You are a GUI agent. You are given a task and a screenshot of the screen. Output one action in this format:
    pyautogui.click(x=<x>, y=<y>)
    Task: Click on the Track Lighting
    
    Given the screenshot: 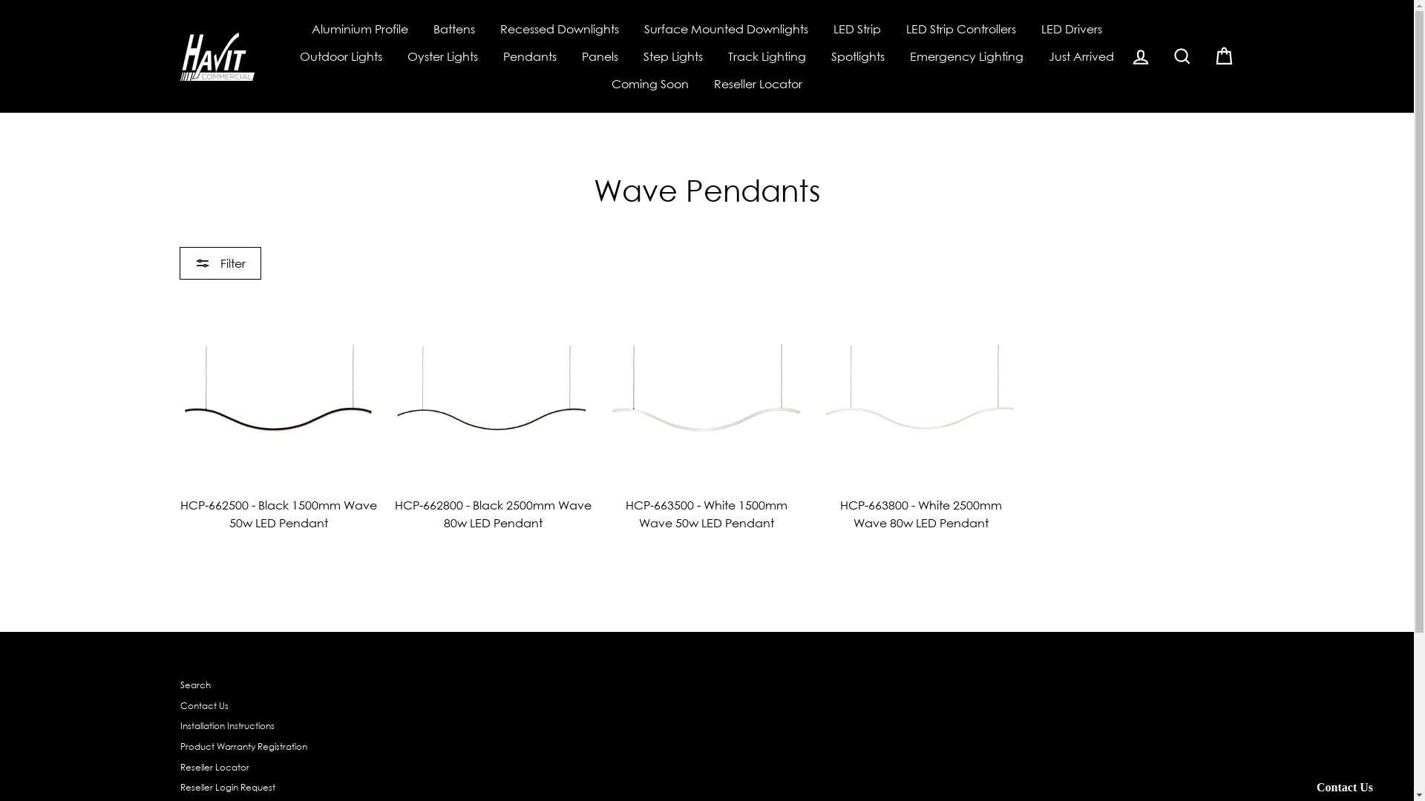 What is the action you would take?
    pyautogui.click(x=767, y=56)
    